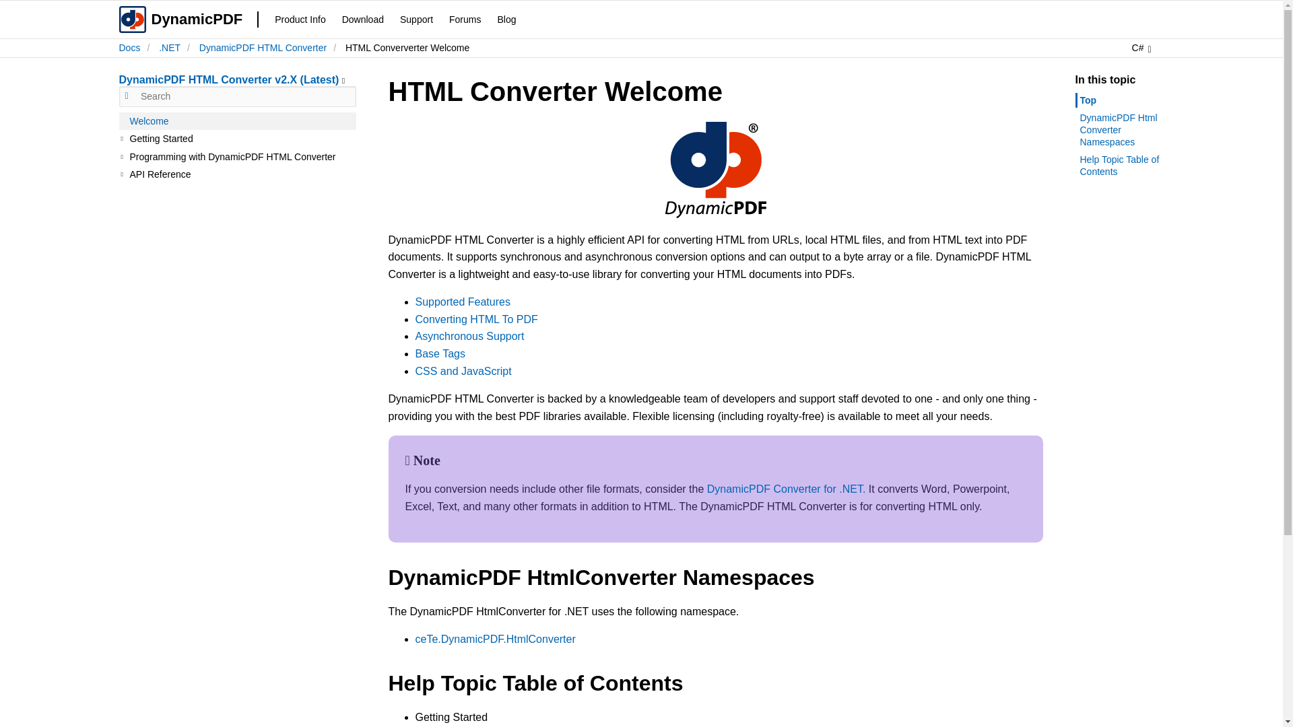  What do you see at coordinates (465, 19) in the screenshot?
I see `Forums` at bounding box center [465, 19].